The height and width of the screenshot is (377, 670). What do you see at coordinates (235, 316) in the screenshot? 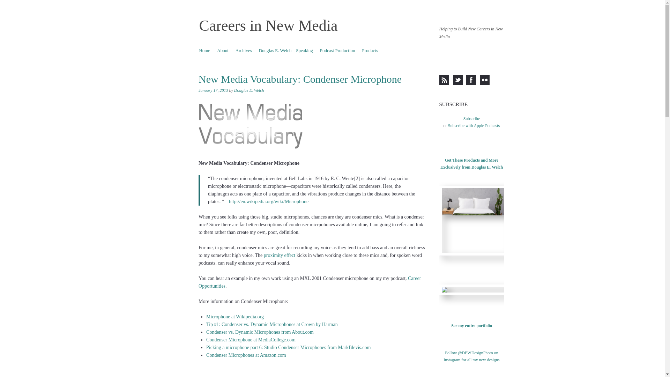
I see `Microphone at Wikipedia.org` at bounding box center [235, 316].